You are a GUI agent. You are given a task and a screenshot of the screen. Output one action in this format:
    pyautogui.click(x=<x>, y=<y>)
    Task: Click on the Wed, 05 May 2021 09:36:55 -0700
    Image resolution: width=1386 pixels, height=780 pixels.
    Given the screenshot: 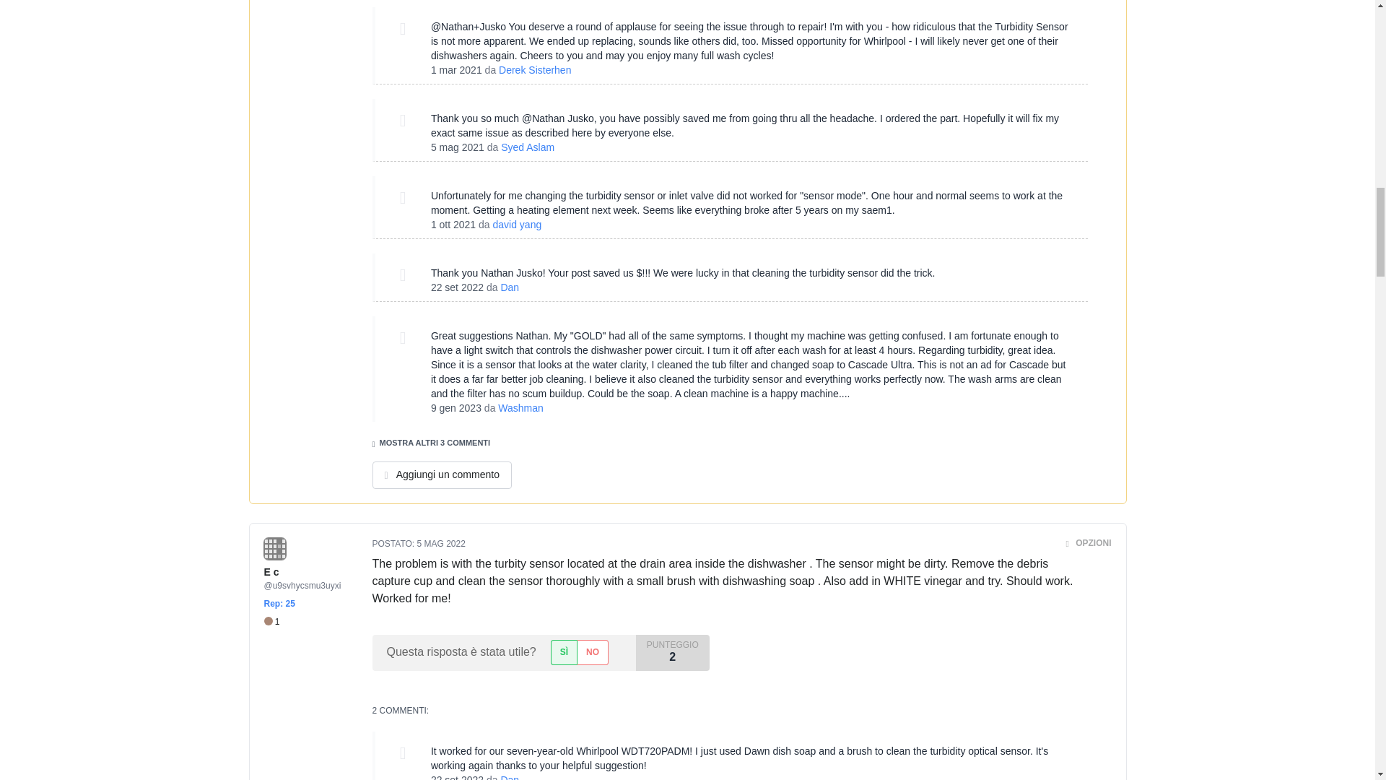 What is the action you would take?
    pyautogui.click(x=458, y=147)
    